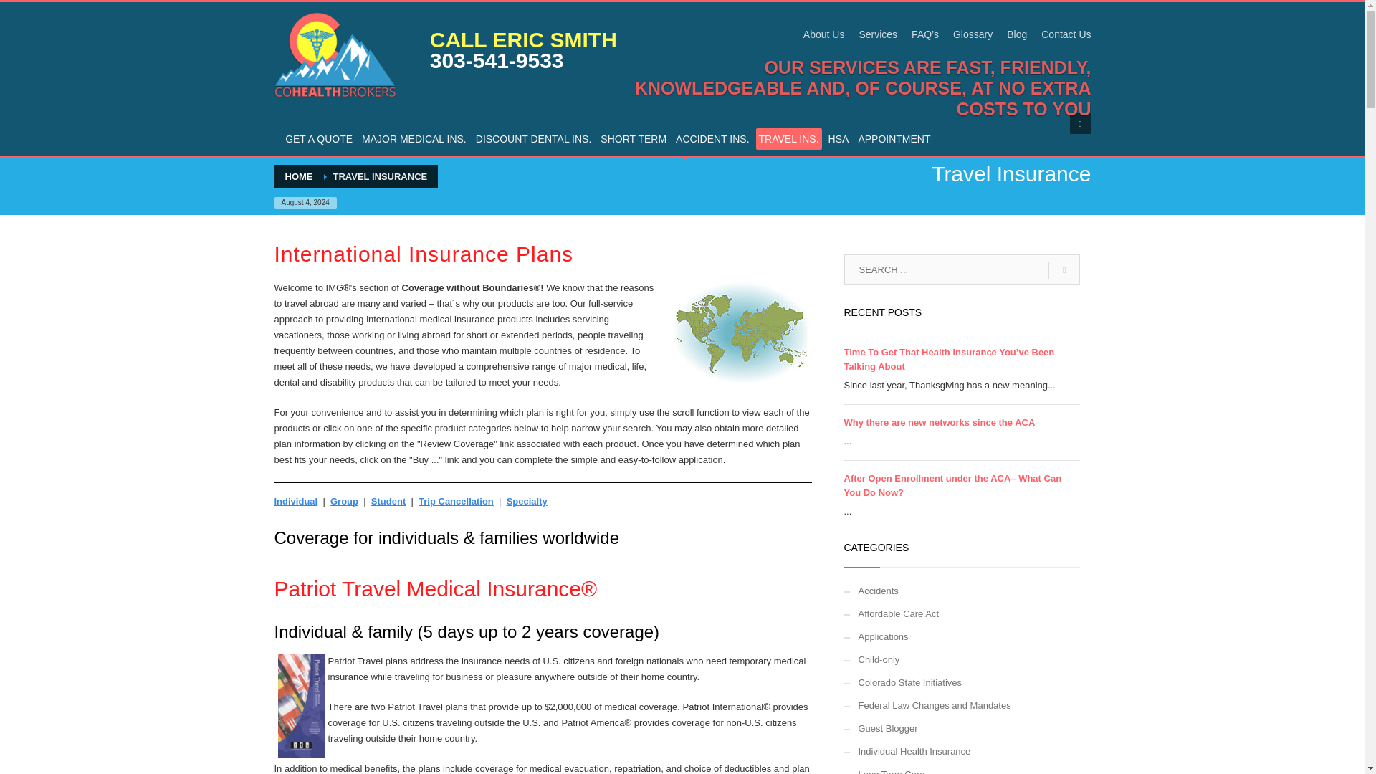 The height and width of the screenshot is (774, 1376). What do you see at coordinates (1016, 34) in the screenshot?
I see `Blog` at bounding box center [1016, 34].